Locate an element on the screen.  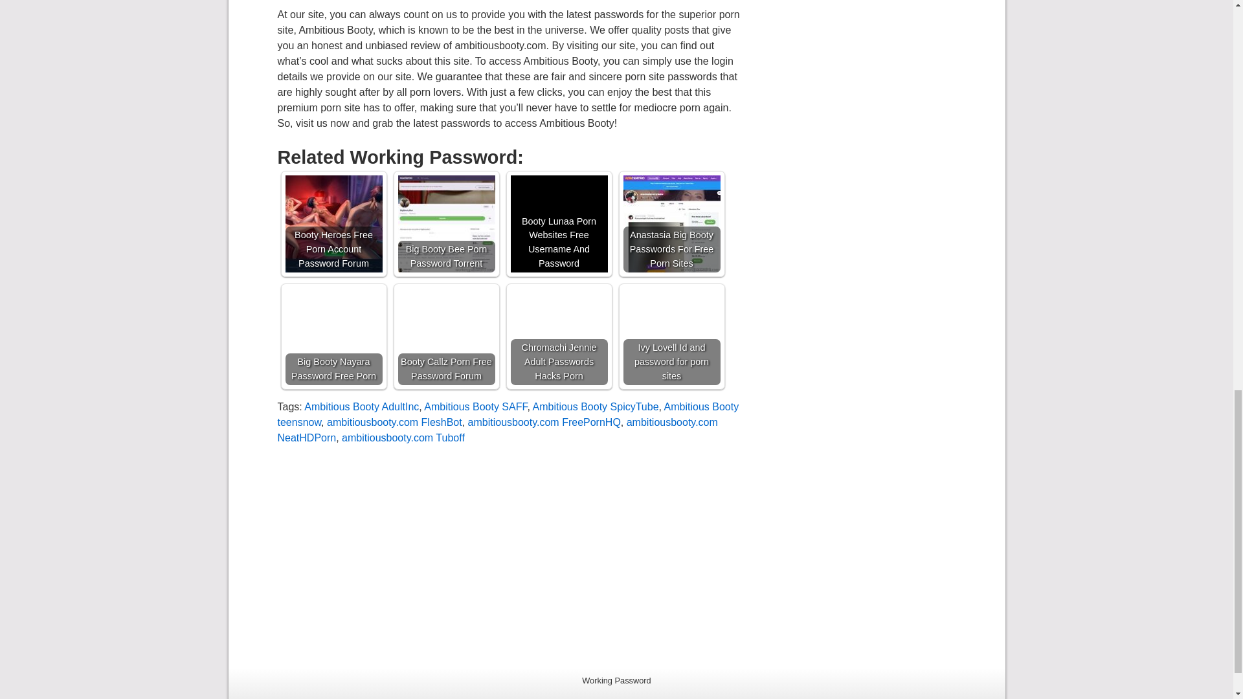
Chromachi Jennie Adult Passwords Hacks Porn is located at coordinates (558, 337).